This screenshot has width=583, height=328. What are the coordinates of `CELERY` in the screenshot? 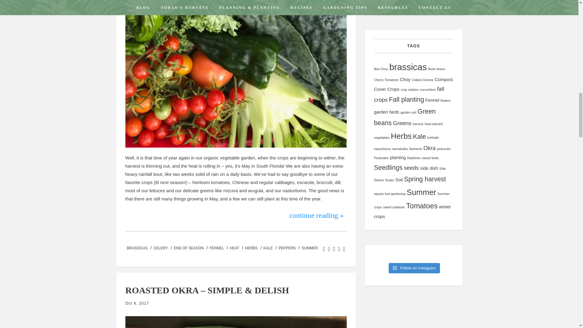 It's located at (160, 248).